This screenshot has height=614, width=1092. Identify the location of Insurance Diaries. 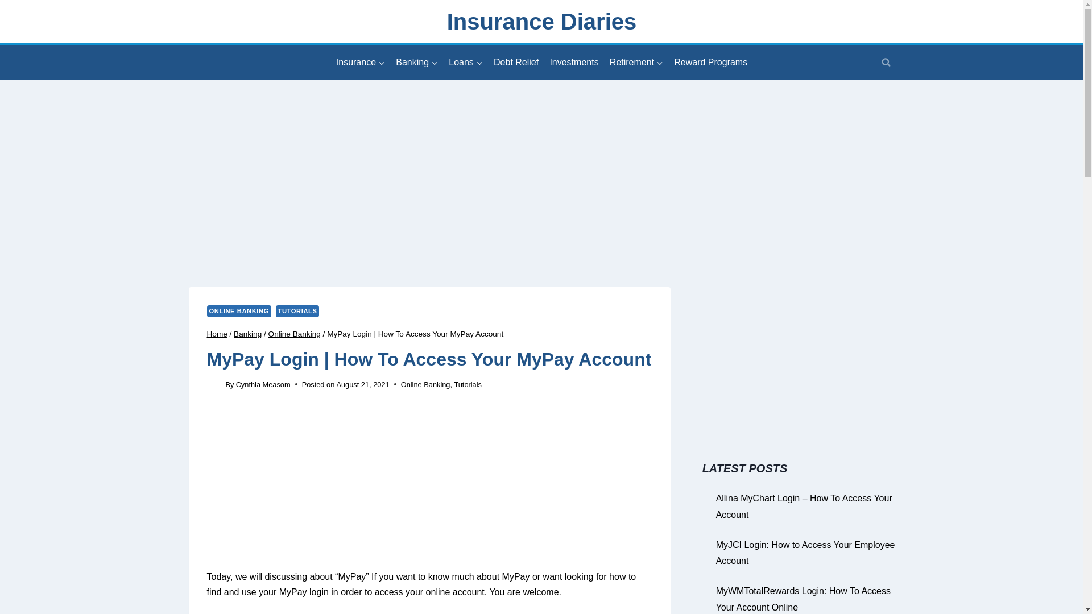
(541, 22).